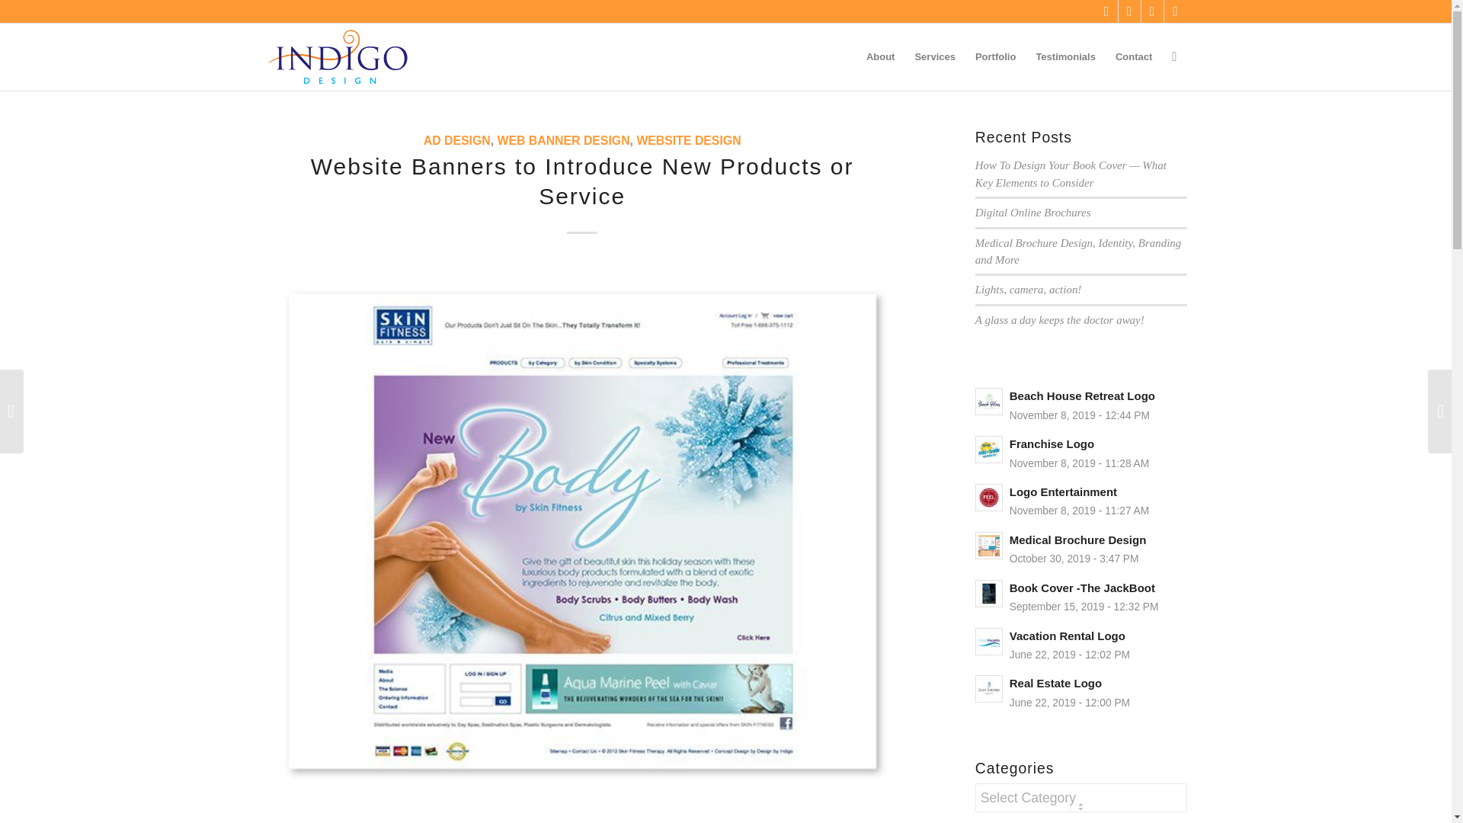  I want to click on Facebook, so click(1106, 11).